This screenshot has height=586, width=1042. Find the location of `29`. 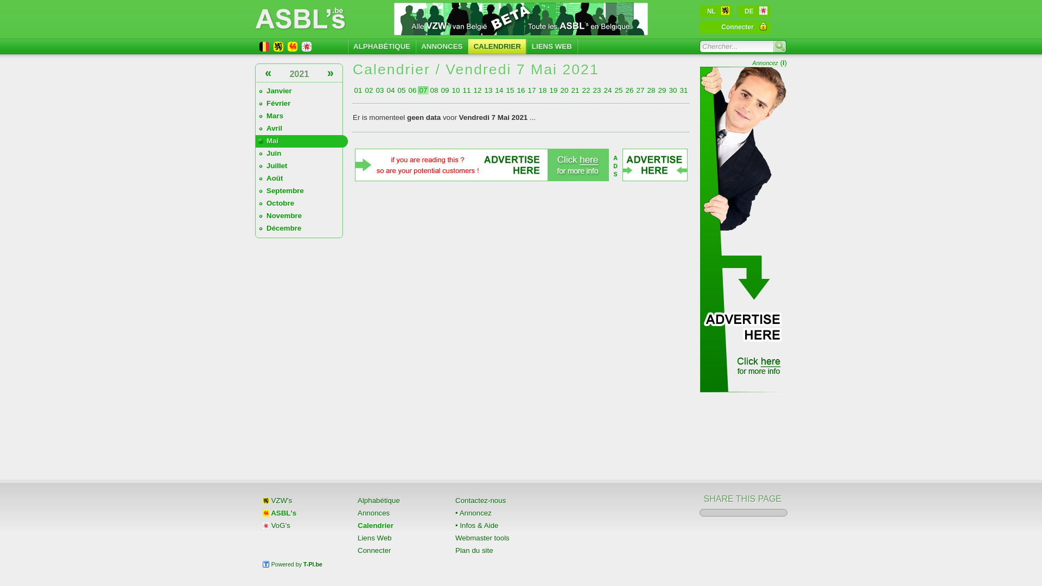

29 is located at coordinates (662, 90).